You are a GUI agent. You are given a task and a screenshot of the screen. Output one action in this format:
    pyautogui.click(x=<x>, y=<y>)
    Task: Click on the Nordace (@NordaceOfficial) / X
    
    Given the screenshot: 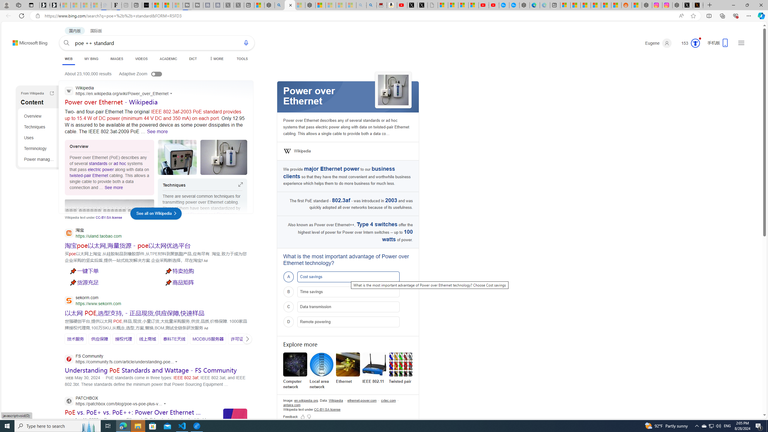 What is the action you would take?
    pyautogui.click(x=688, y=5)
    